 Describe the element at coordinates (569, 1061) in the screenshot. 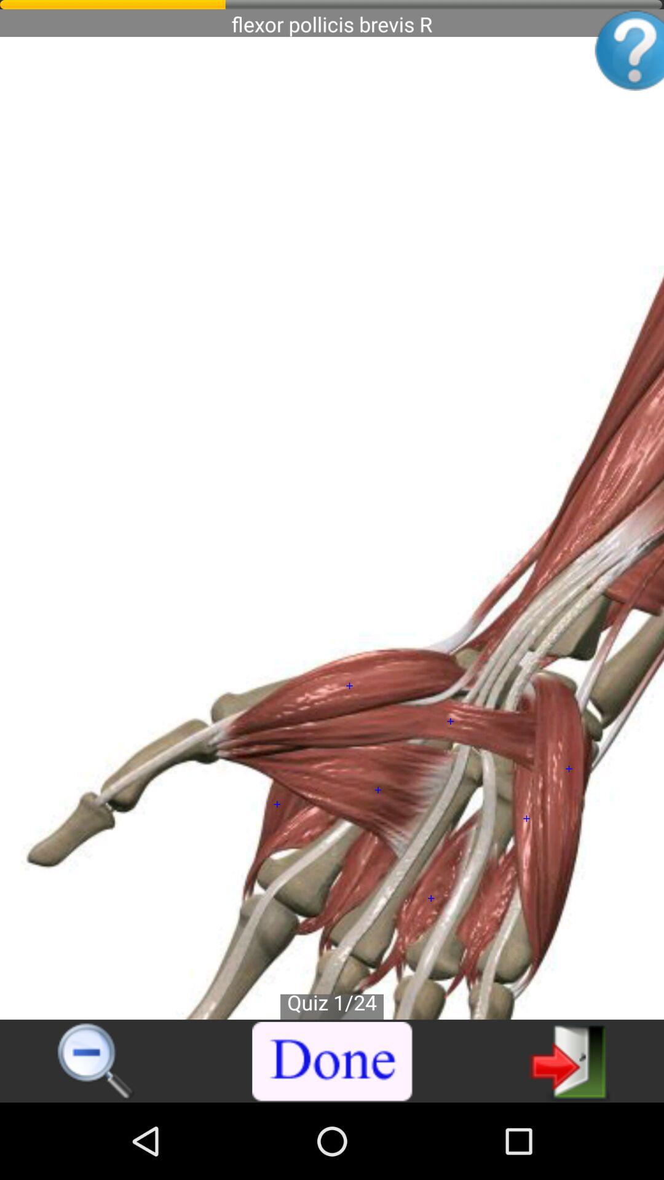

I see `exit app` at that location.